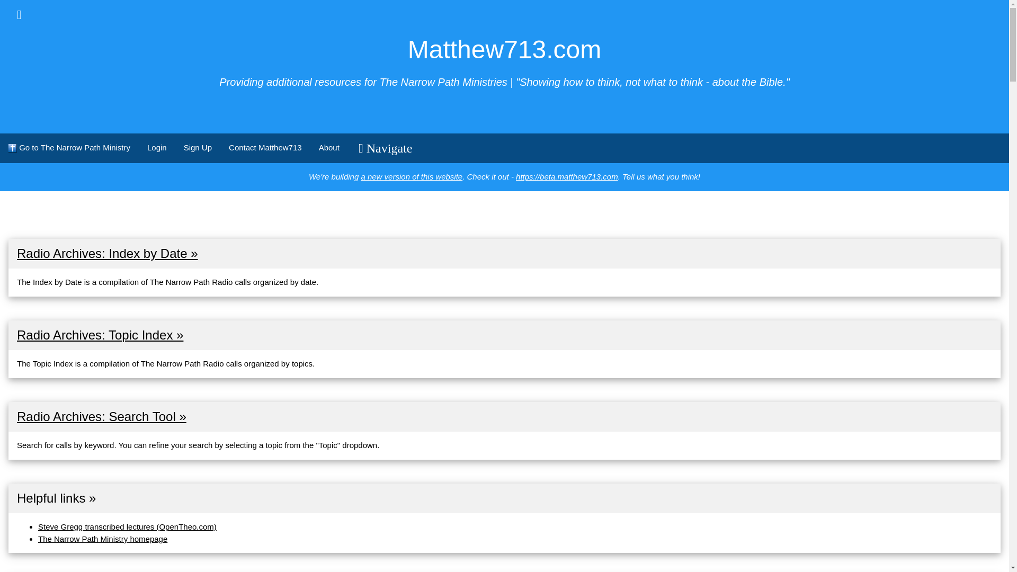 This screenshot has width=1017, height=572. Describe the element at coordinates (127, 526) in the screenshot. I see `Read free transcriptions of Steve Gregg's lectures` at that location.